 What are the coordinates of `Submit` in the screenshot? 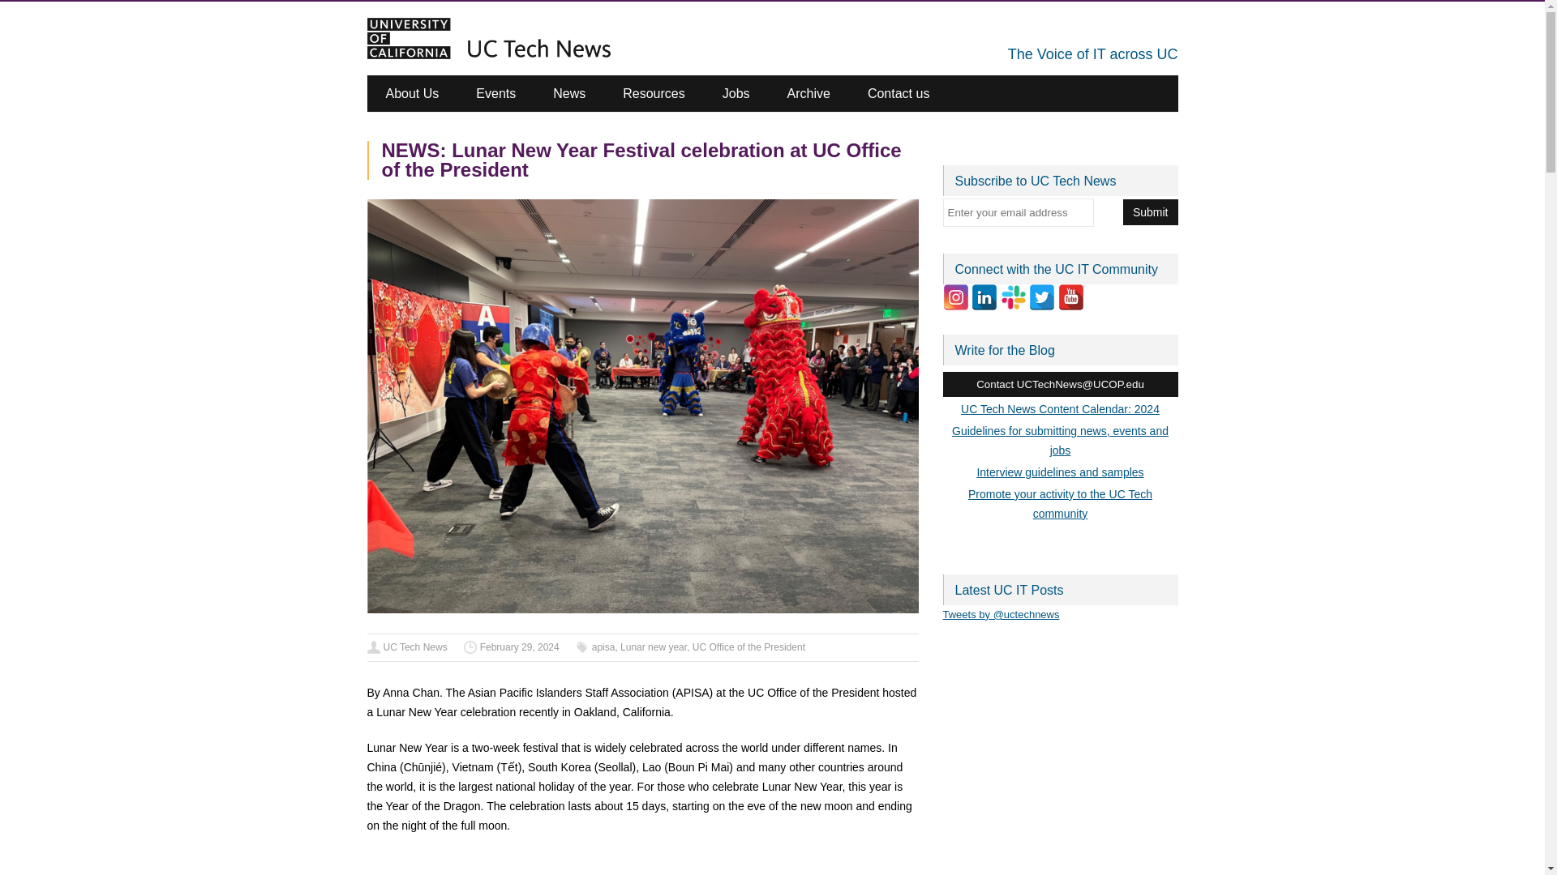 It's located at (1150, 212).